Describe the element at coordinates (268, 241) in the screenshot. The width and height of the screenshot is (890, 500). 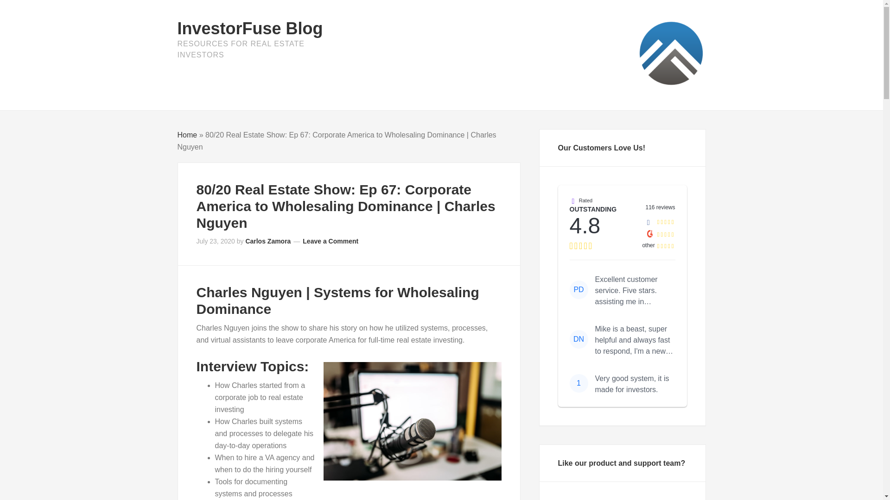
I see `Carlos Zamora` at that location.